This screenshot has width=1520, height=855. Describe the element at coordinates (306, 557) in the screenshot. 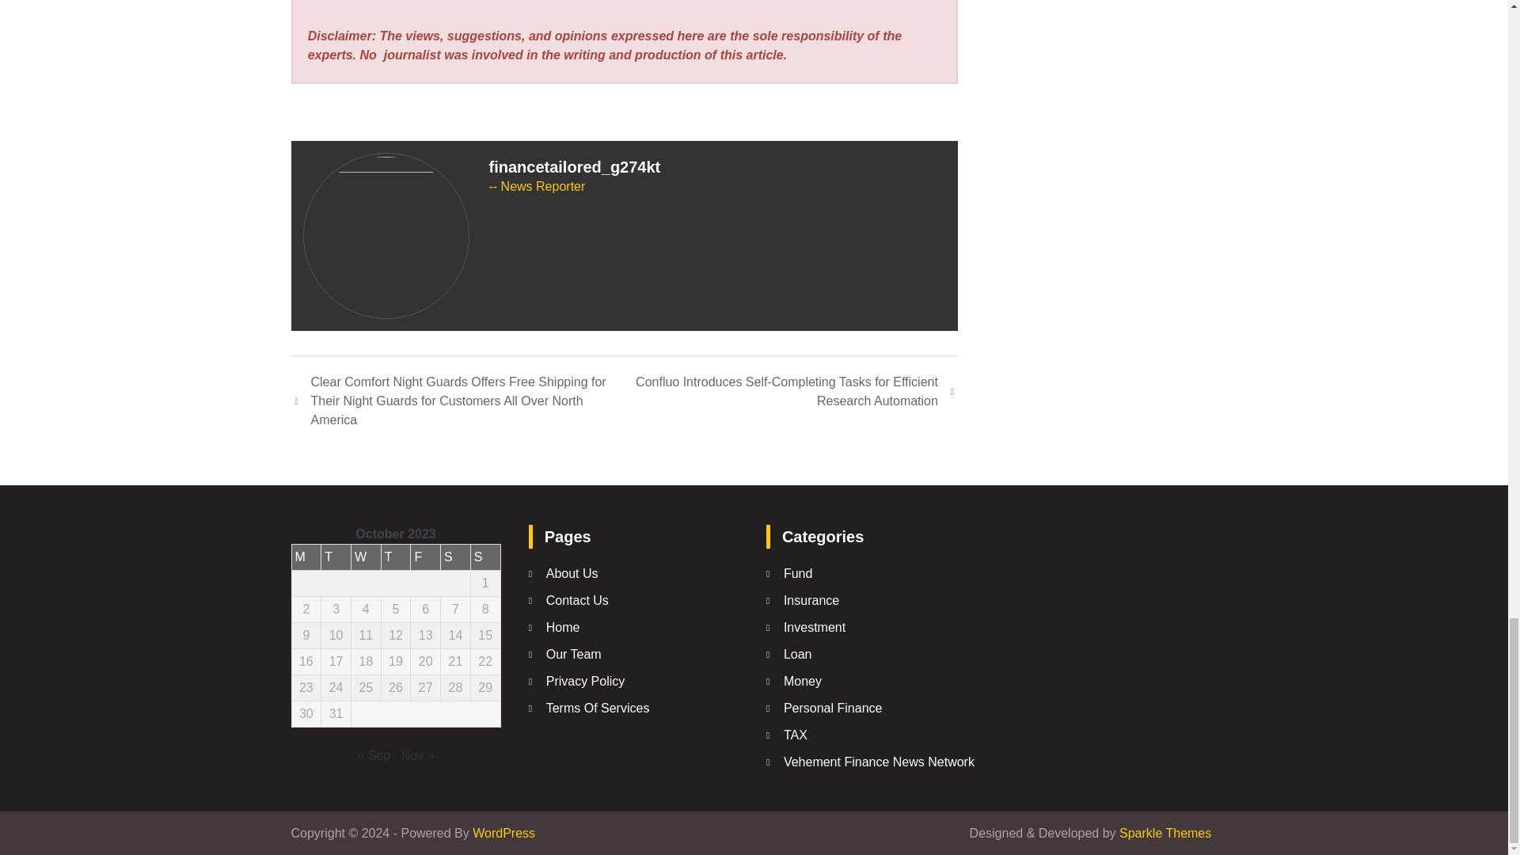

I see `Monday` at that location.